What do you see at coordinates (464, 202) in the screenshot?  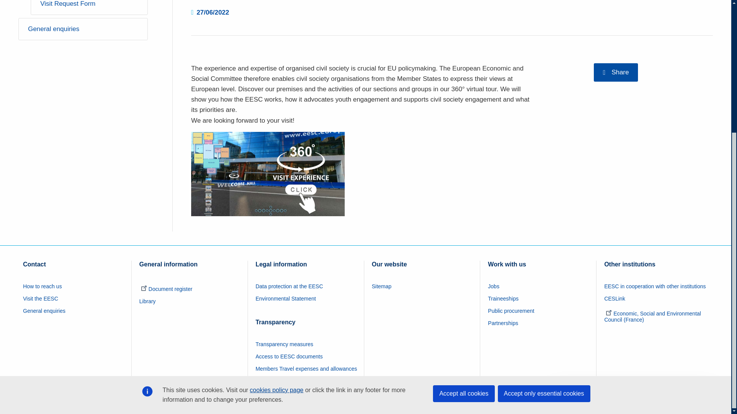 I see `Accept all cookies` at bounding box center [464, 202].